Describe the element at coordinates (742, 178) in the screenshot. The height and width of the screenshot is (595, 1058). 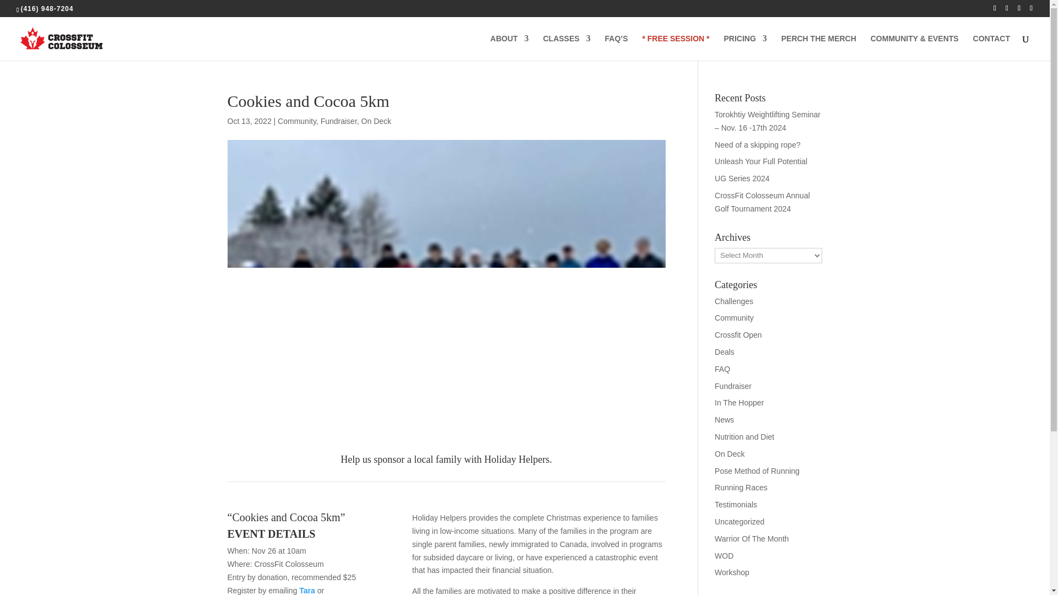
I see `UG Series 2024` at that location.